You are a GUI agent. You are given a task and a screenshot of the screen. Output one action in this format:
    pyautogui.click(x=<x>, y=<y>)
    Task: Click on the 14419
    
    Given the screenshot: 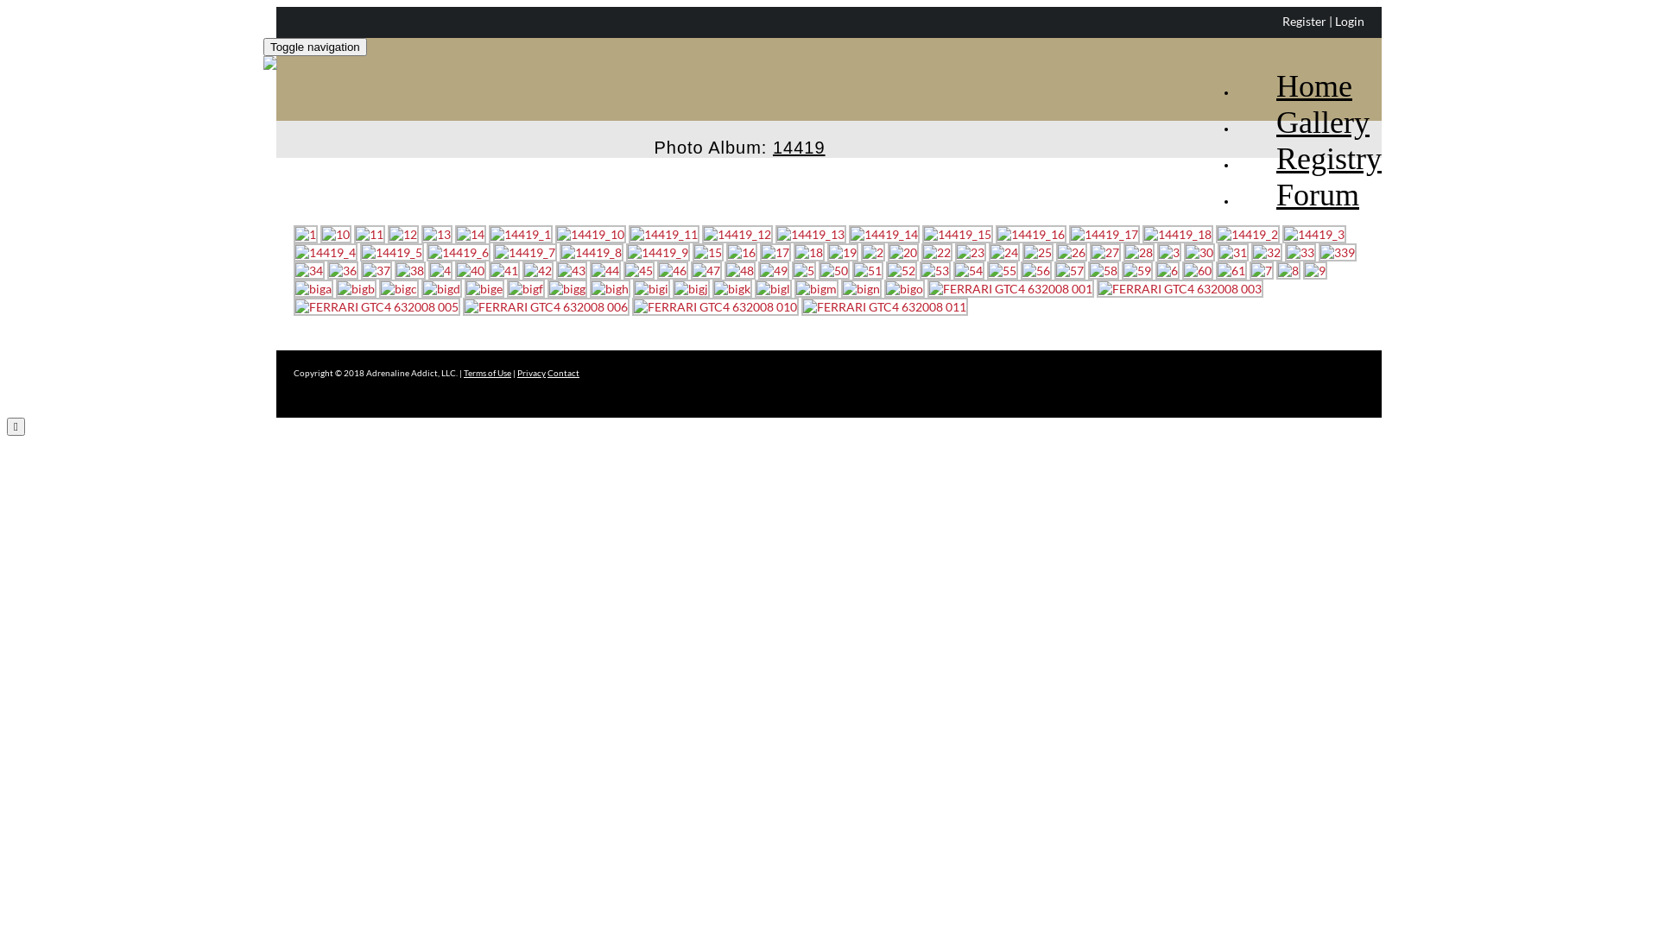 What is the action you would take?
    pyautogui.click(x=800, y=139)
    